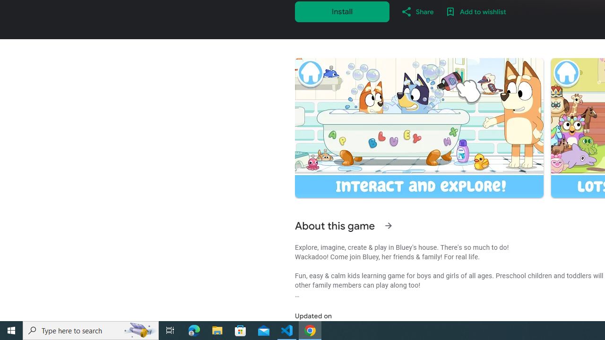 The image size is (605, 340). I want to click on Screenshot image, so click(419, 128).